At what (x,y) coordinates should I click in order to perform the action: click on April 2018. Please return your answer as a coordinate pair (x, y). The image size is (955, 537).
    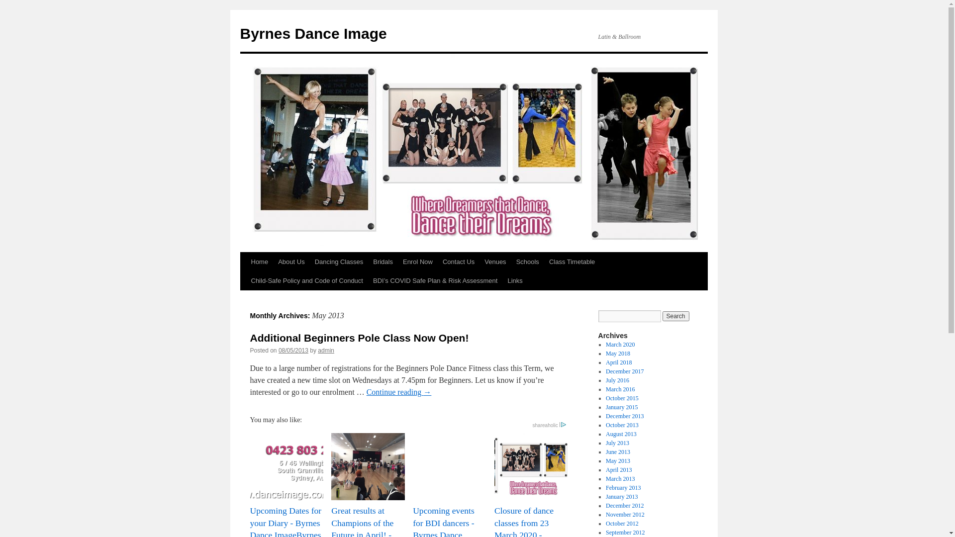
    Looking at the image, I should click on (619, 362).